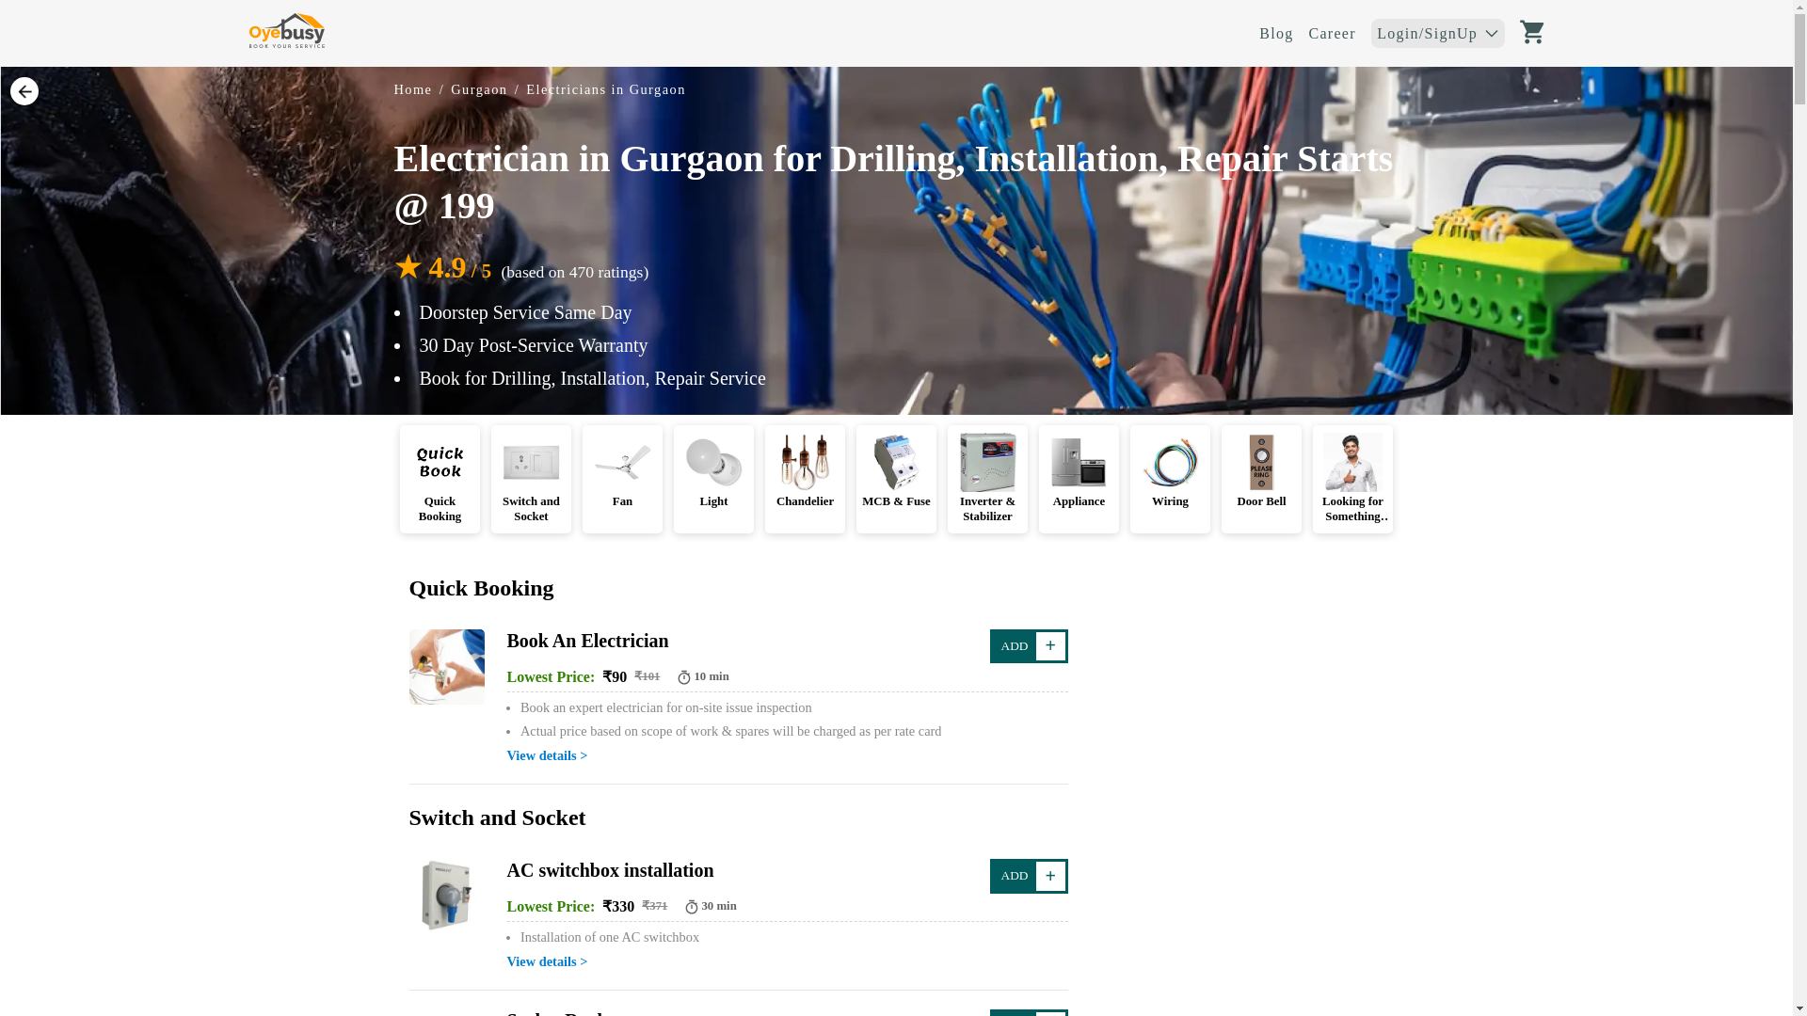 The height and width of the screenshot is (1016, 1807). Describe the element at coordinates (1276, 34) in the screenshot. I see `Blog` at that location.